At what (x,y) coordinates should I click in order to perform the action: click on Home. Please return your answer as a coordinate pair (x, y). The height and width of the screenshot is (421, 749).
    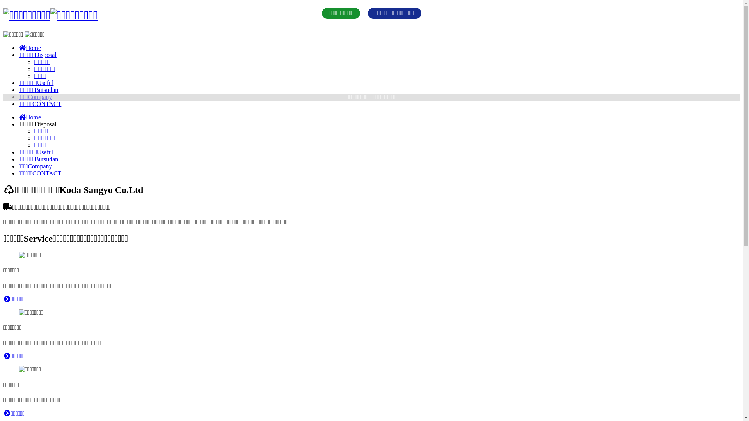
    Looking at the image, I should click on (30, 48).